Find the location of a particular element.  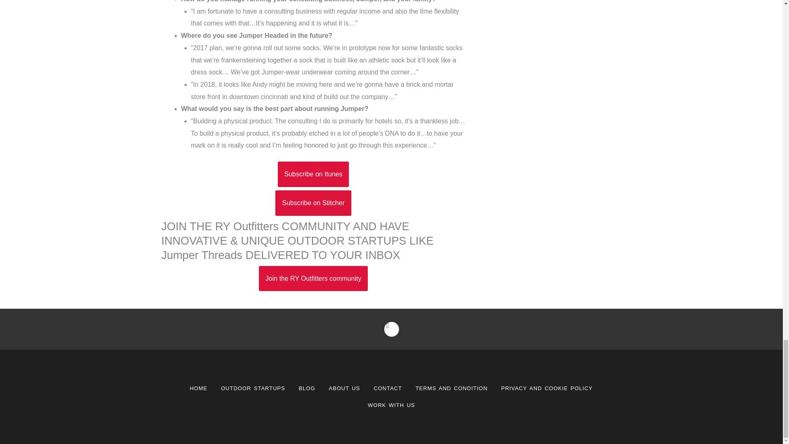

ABOUT US is located at coordinates (344, 388).